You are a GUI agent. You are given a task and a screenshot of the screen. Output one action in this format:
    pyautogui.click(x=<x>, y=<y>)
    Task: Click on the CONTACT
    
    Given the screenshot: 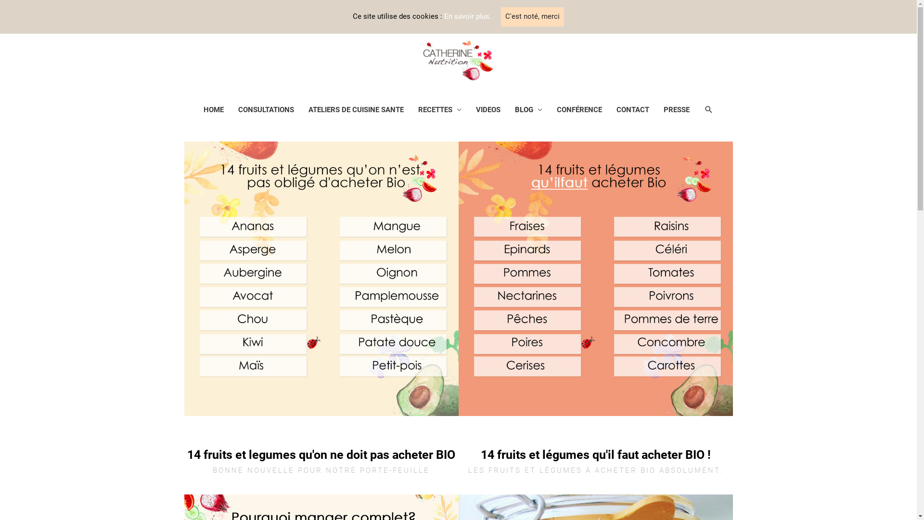 What is the action you would take?
    pyautogui.click(x=633, y=110)
    